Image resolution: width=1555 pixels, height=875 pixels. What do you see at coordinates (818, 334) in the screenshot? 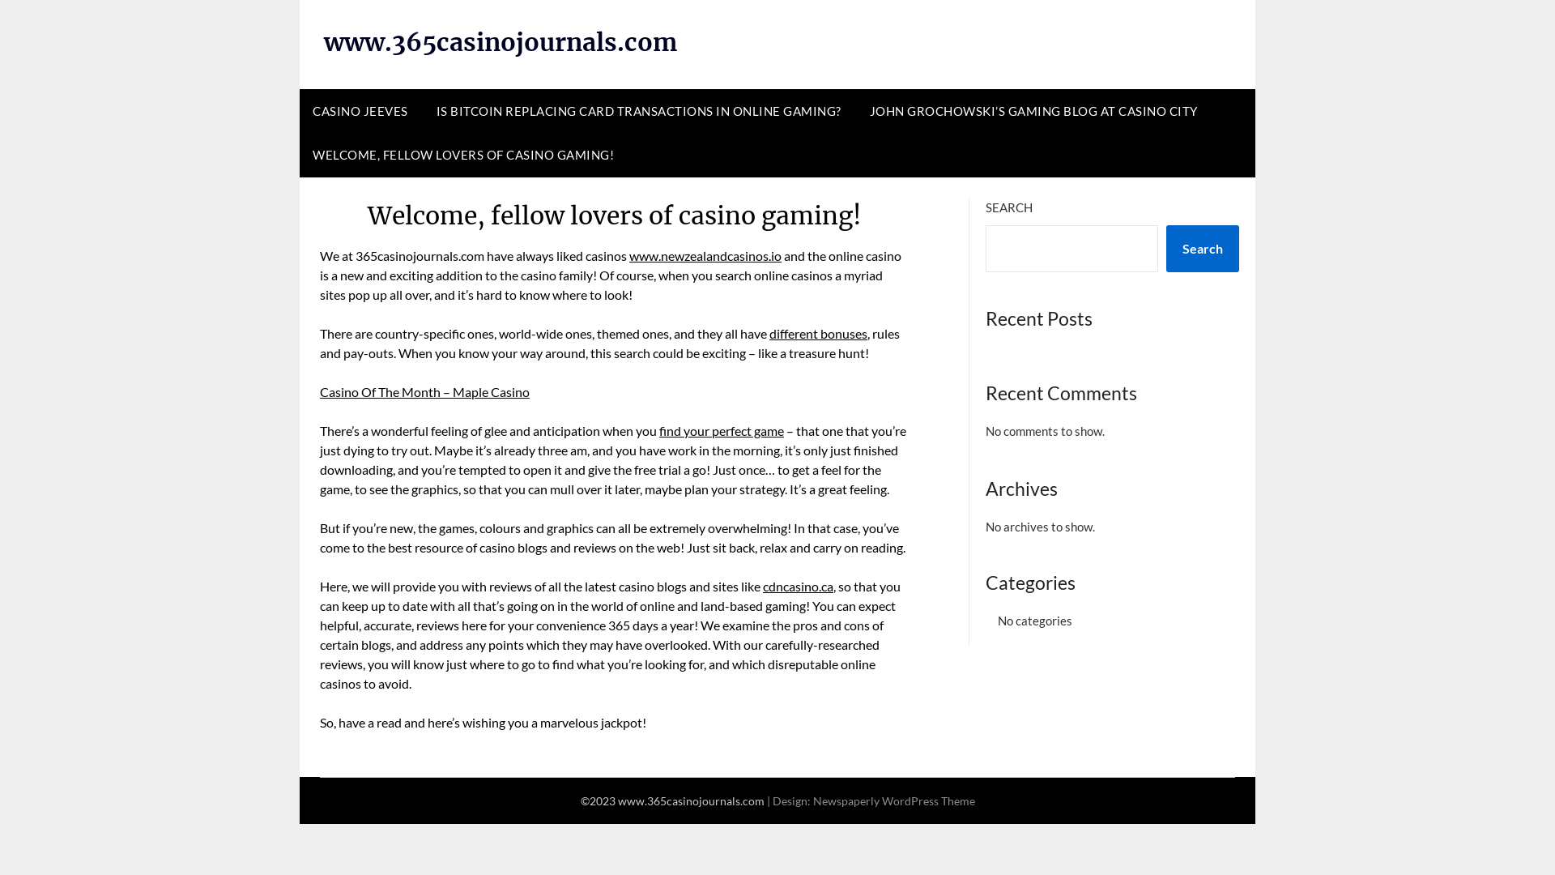
I see `different bonuses` at bounding box center [818, 334].